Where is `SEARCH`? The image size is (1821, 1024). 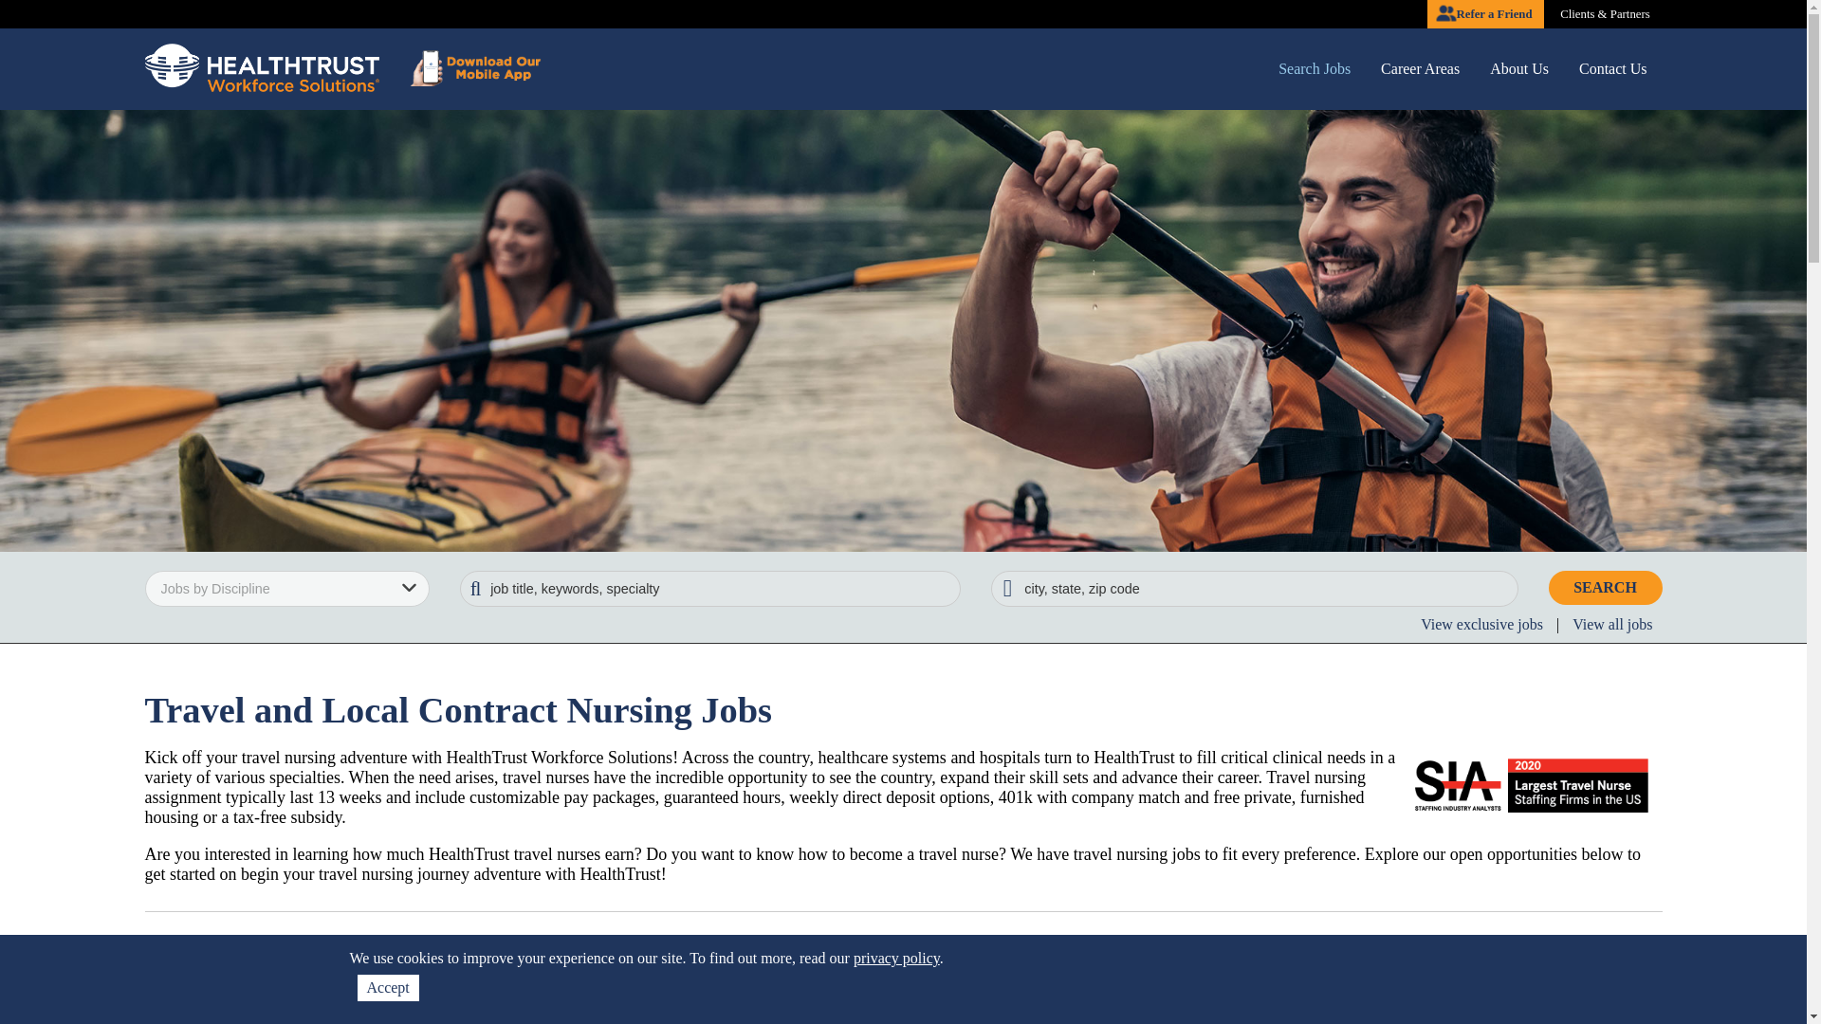
SEARCH is located at coordinates (1605, 588).